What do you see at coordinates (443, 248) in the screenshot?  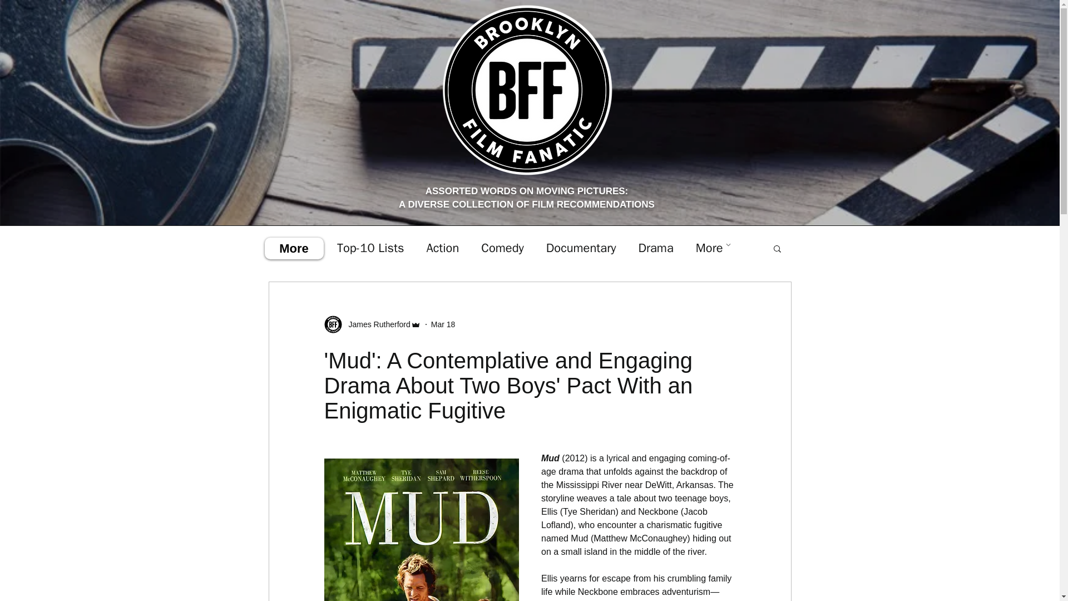 I see `Action` at bounding box center [443, 248].